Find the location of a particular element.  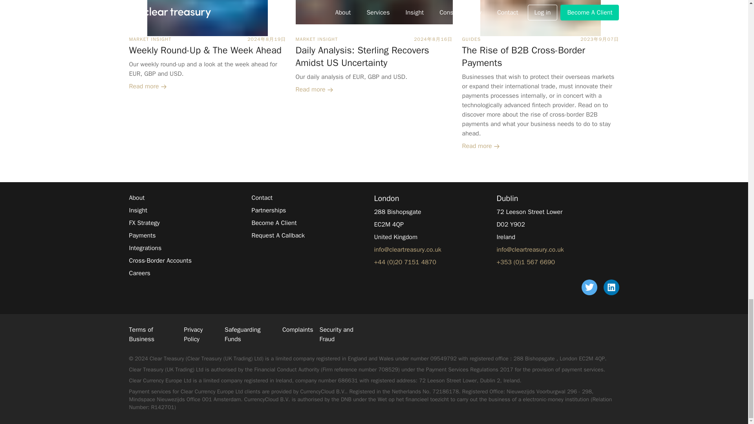

Insight is located at coordinates (138, 210).